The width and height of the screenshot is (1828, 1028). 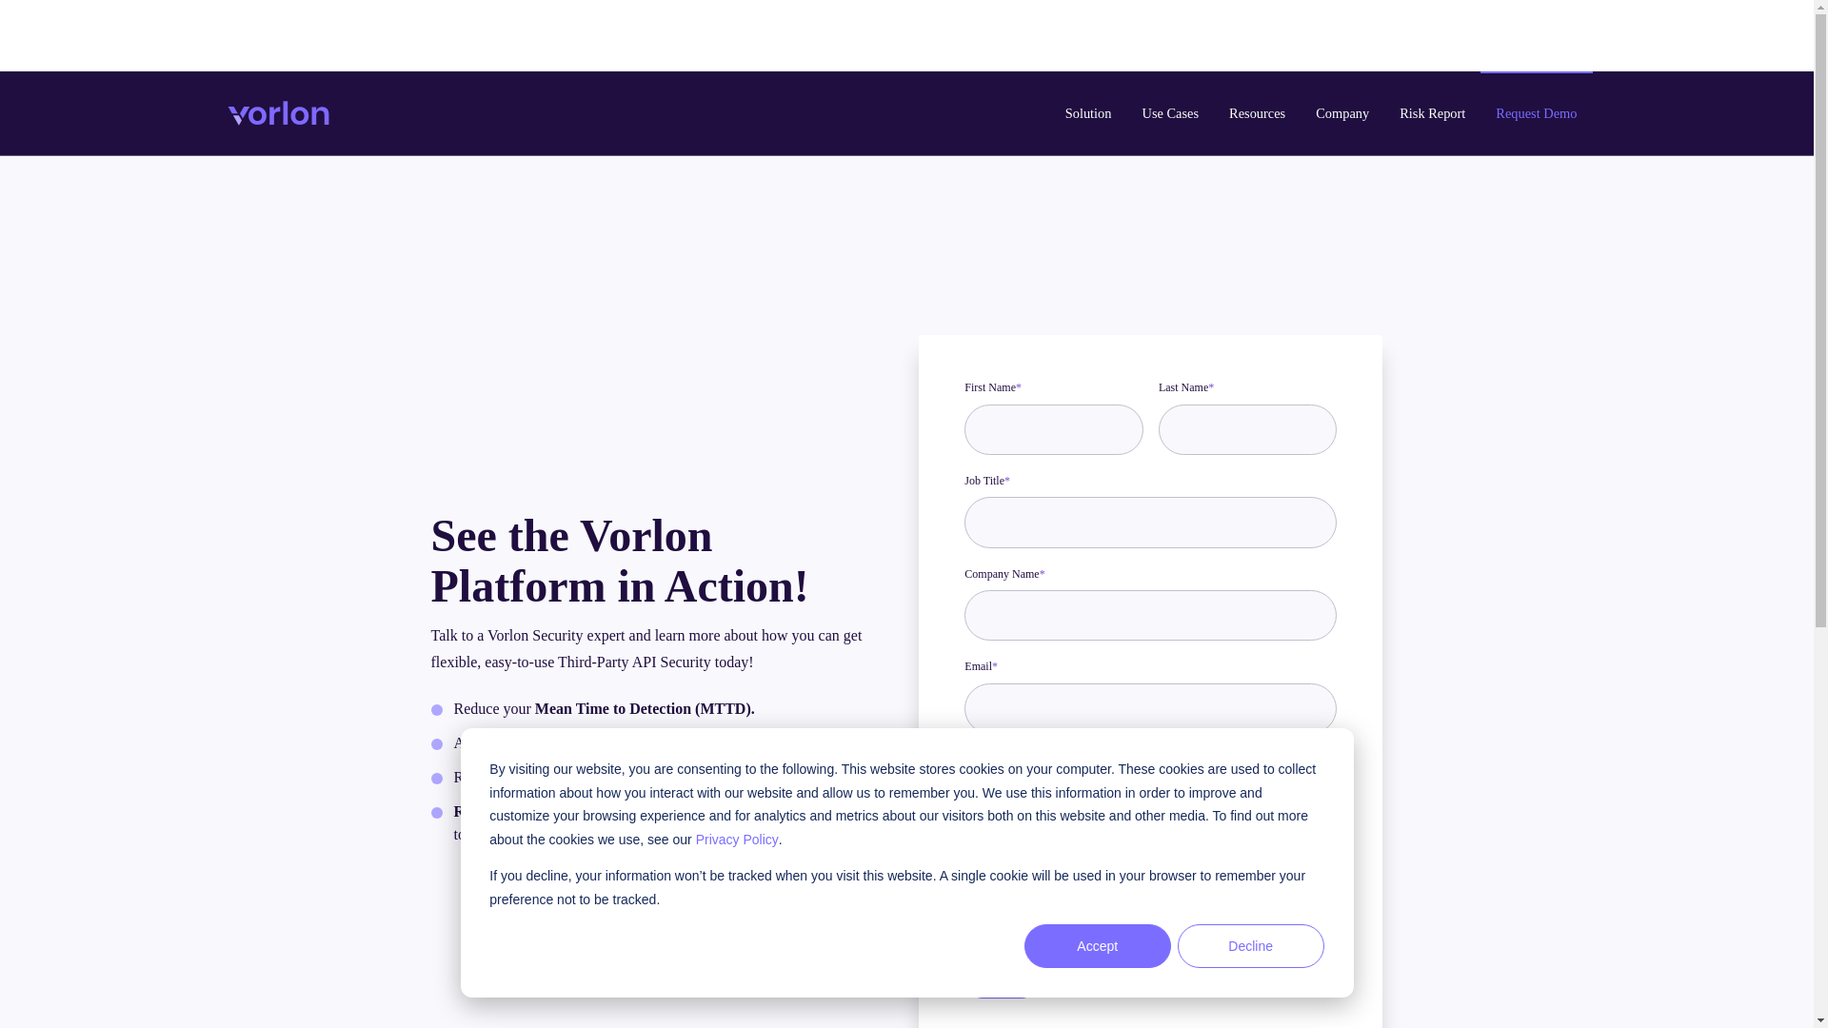 I want to click on Request Demo, so click(x=1537, y=112).